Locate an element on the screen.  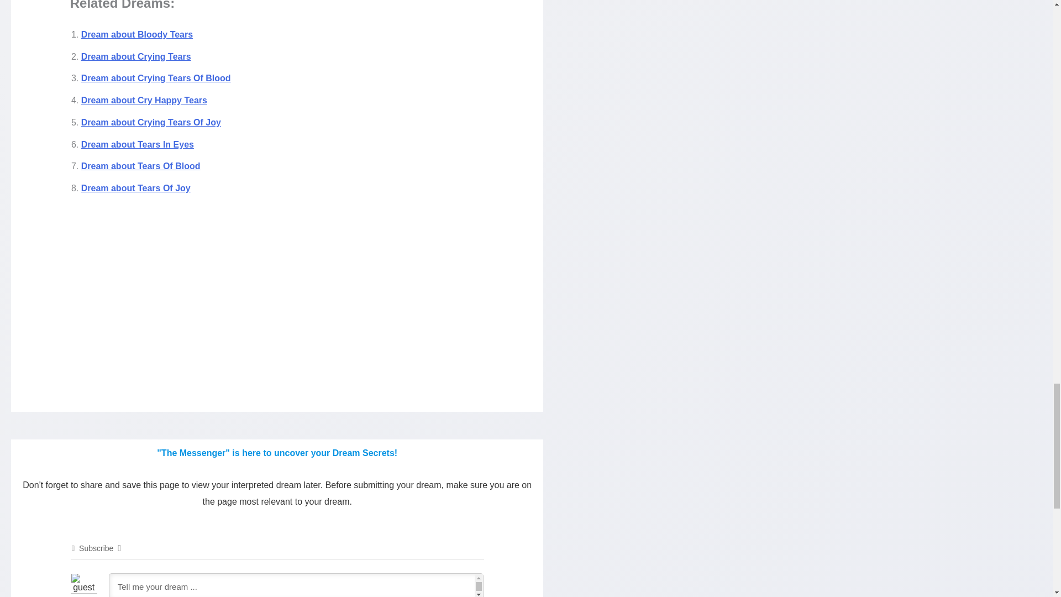
Dream about Cry Happy Tears is located at coordinates (144, 100).